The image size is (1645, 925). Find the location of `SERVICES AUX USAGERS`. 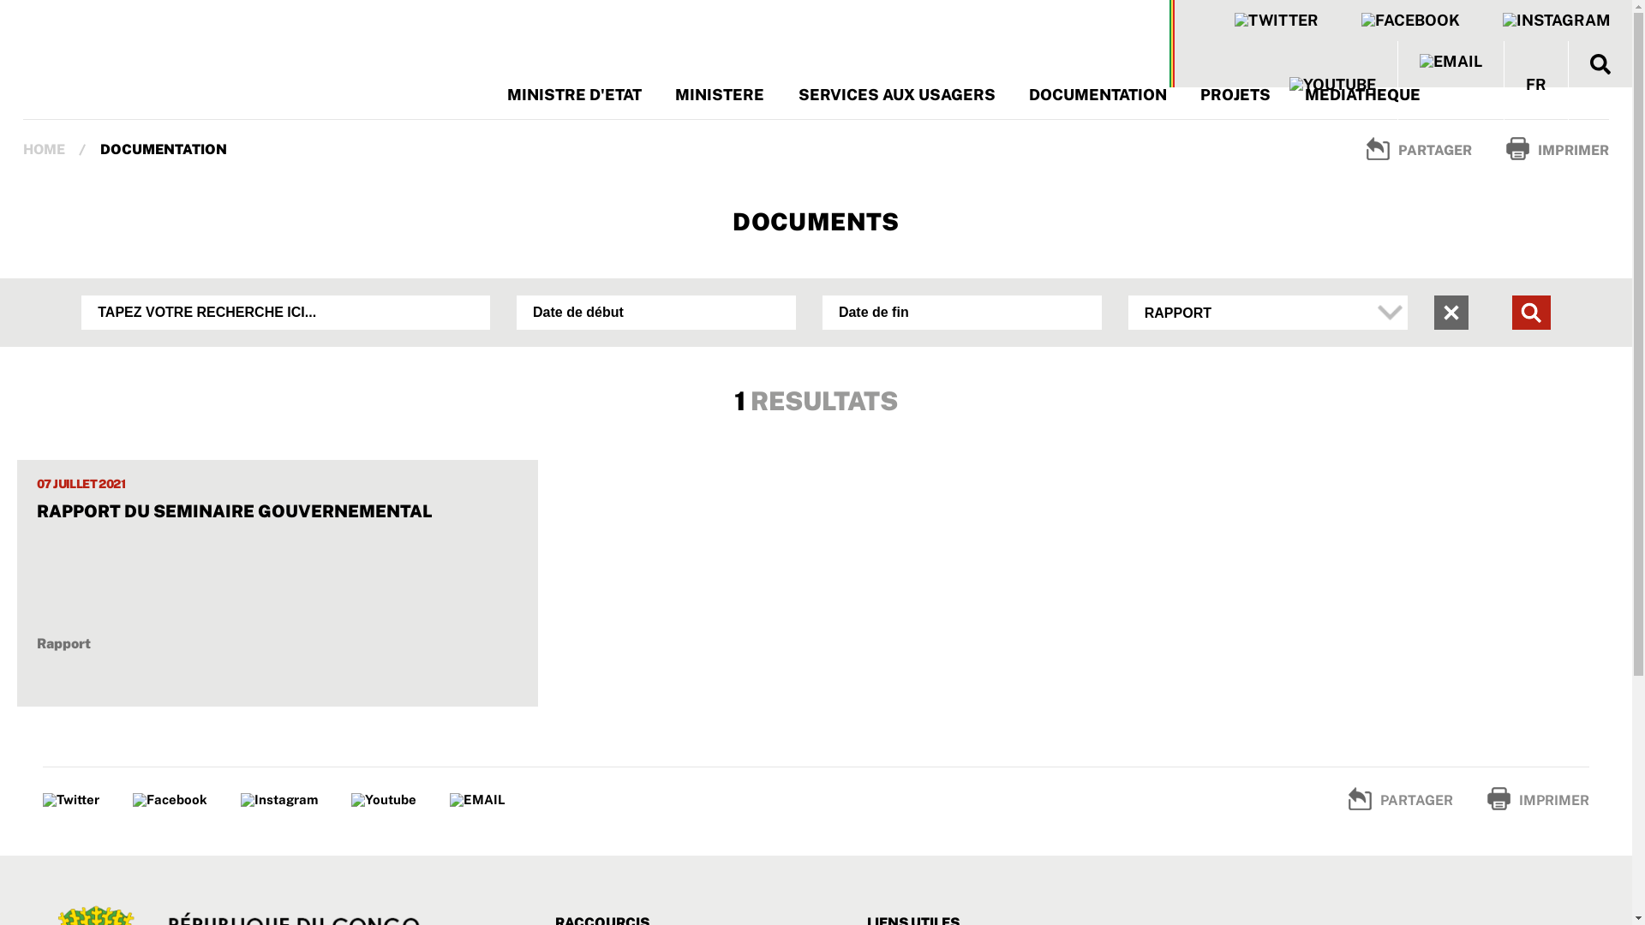

SERVICES AUX USAGERS is located at coordinates (897, 94).